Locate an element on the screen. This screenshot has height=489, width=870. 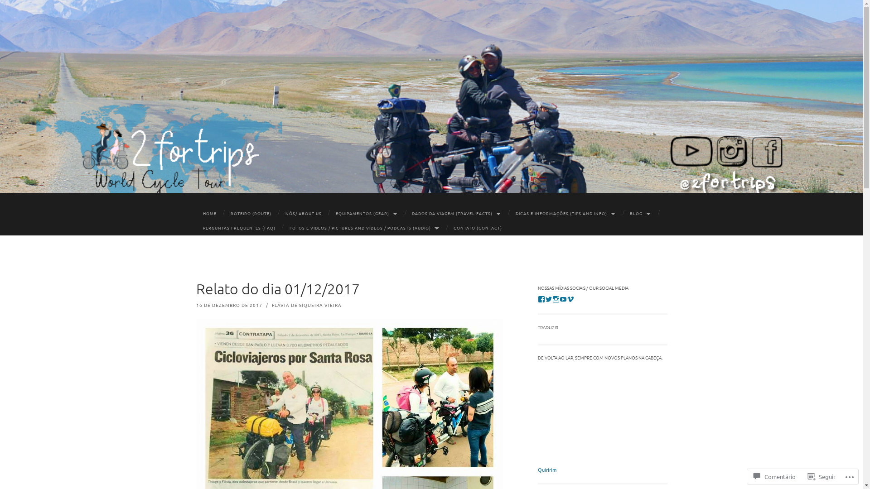
FOTOS E VIDEOS / PICTURES AND VIDEOS / PODCASTS (AUDIO) is located at coordinates (364, 228).